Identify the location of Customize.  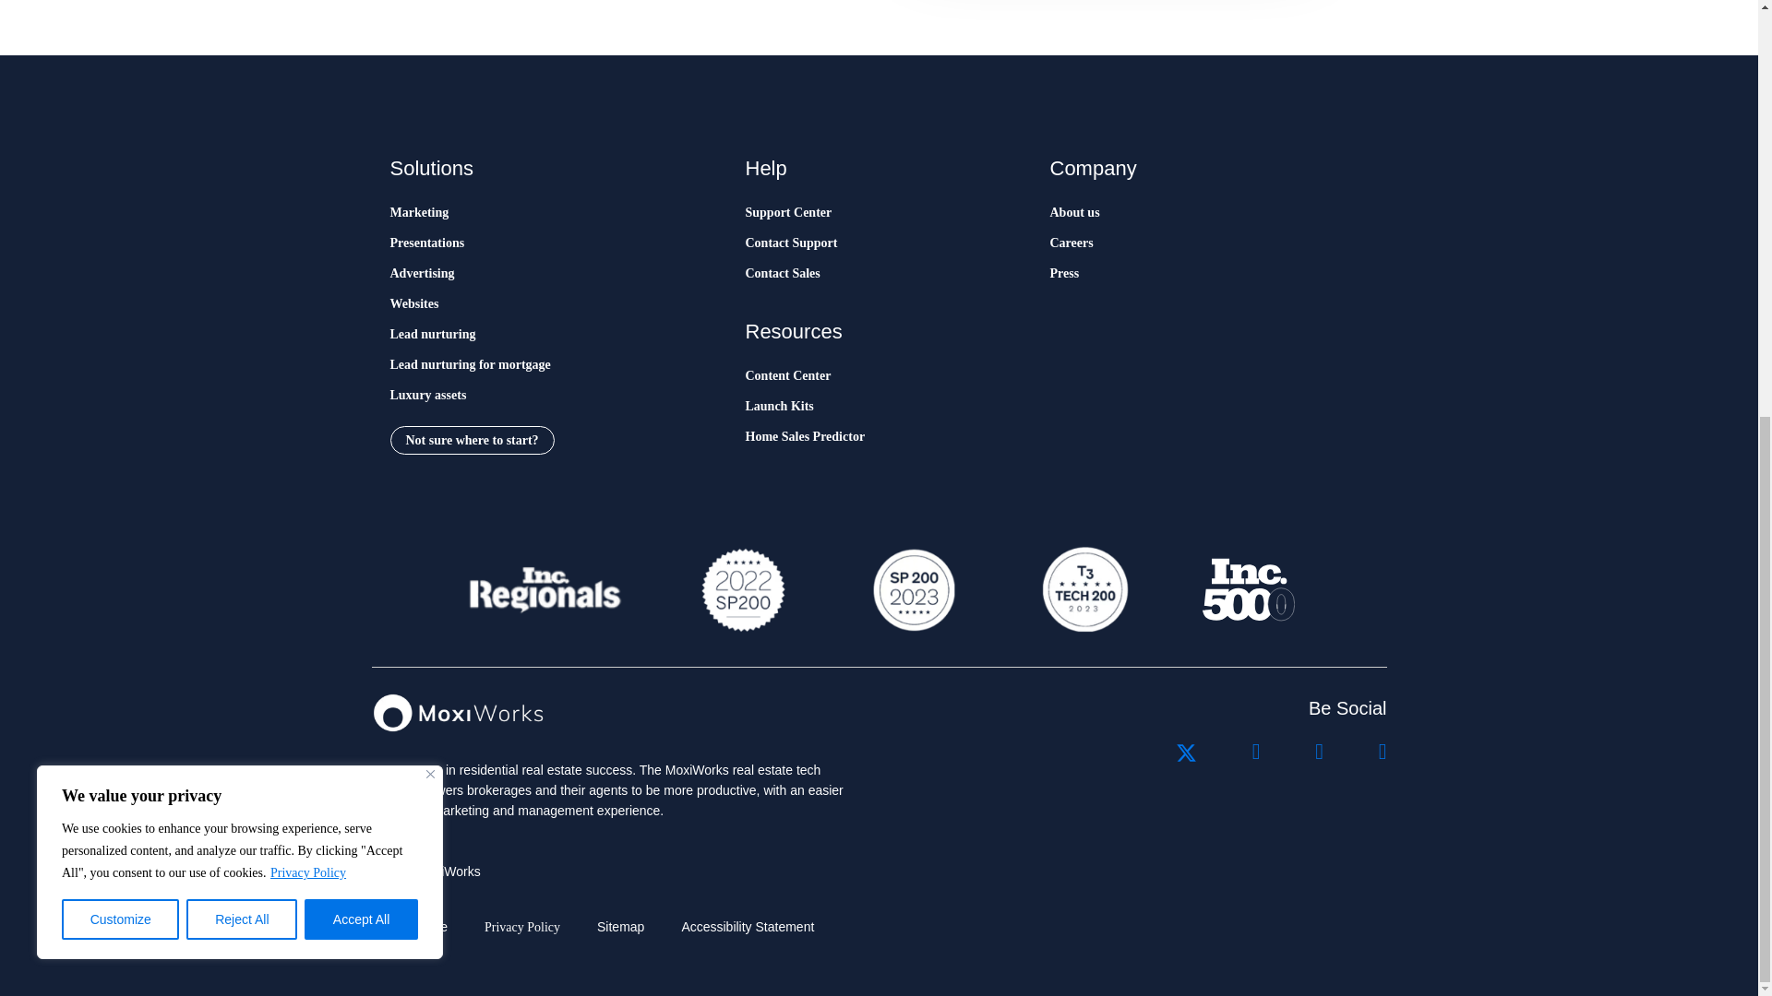
(120, 209).